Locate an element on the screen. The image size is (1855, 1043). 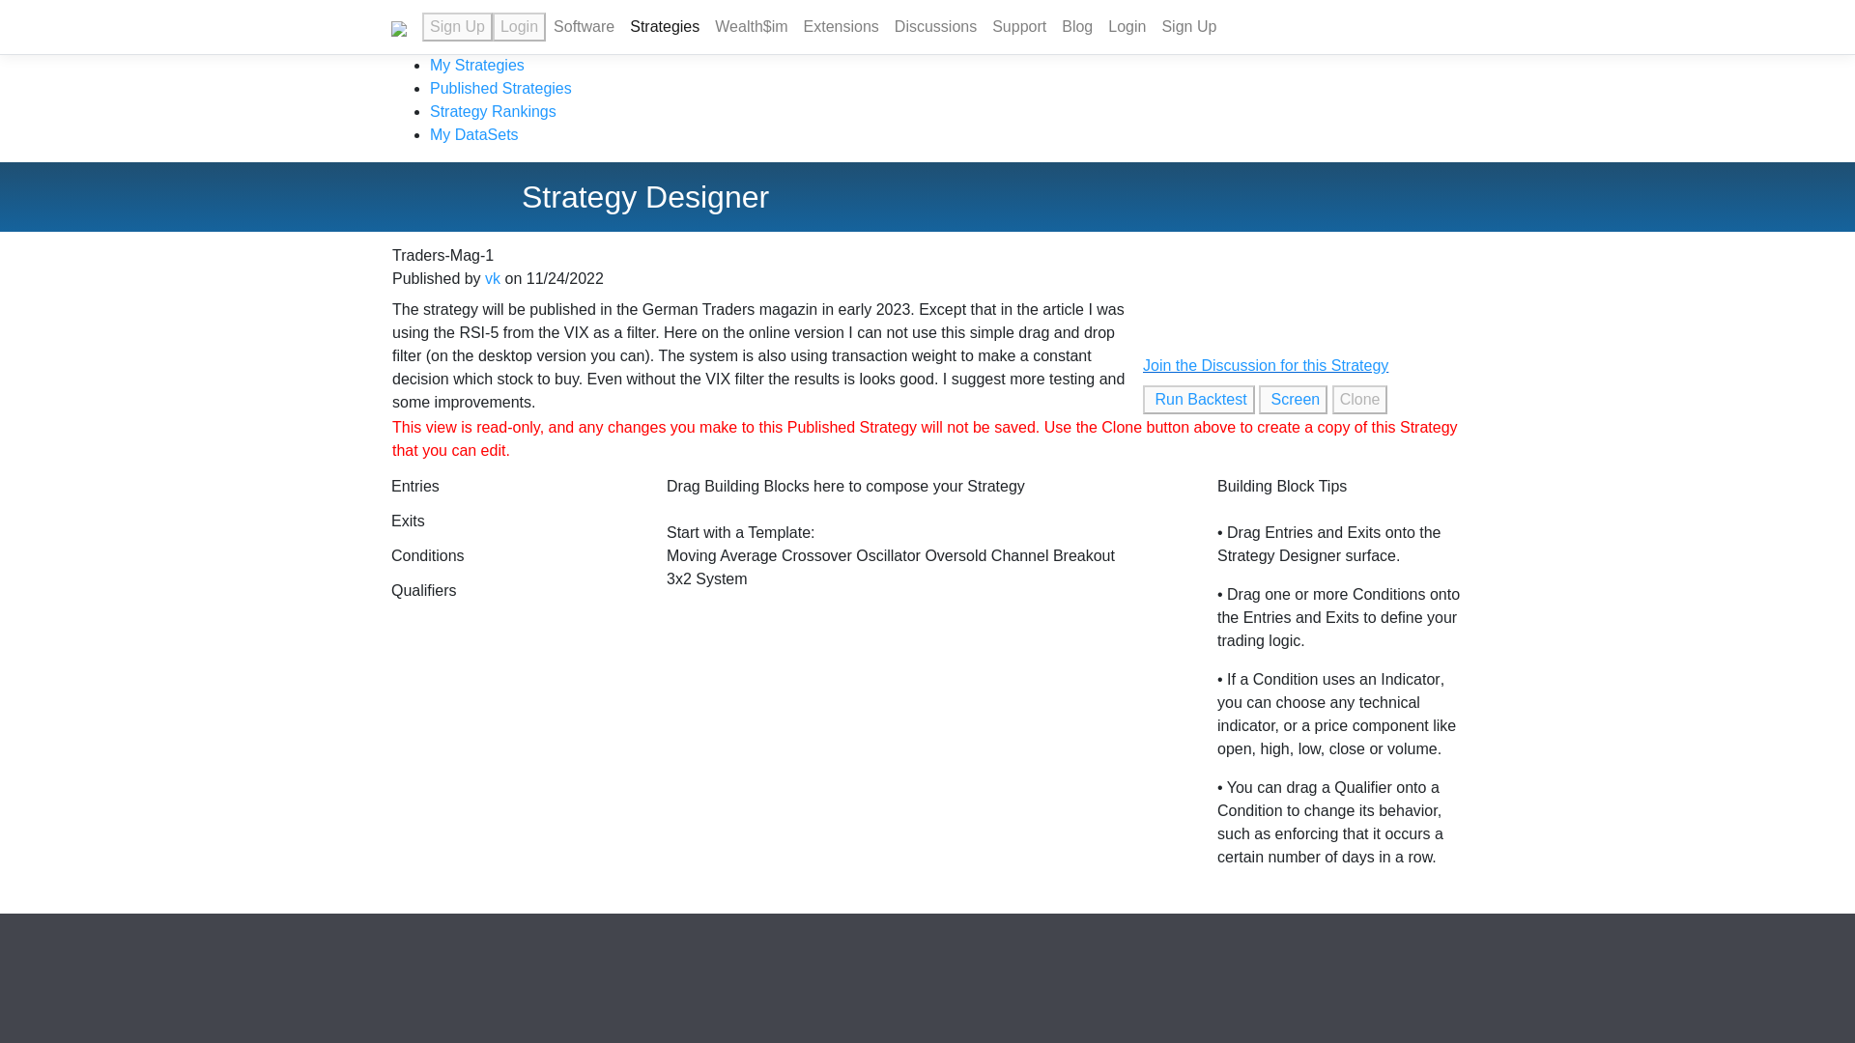
Run Backtest is located at coordinates (1200, 400).